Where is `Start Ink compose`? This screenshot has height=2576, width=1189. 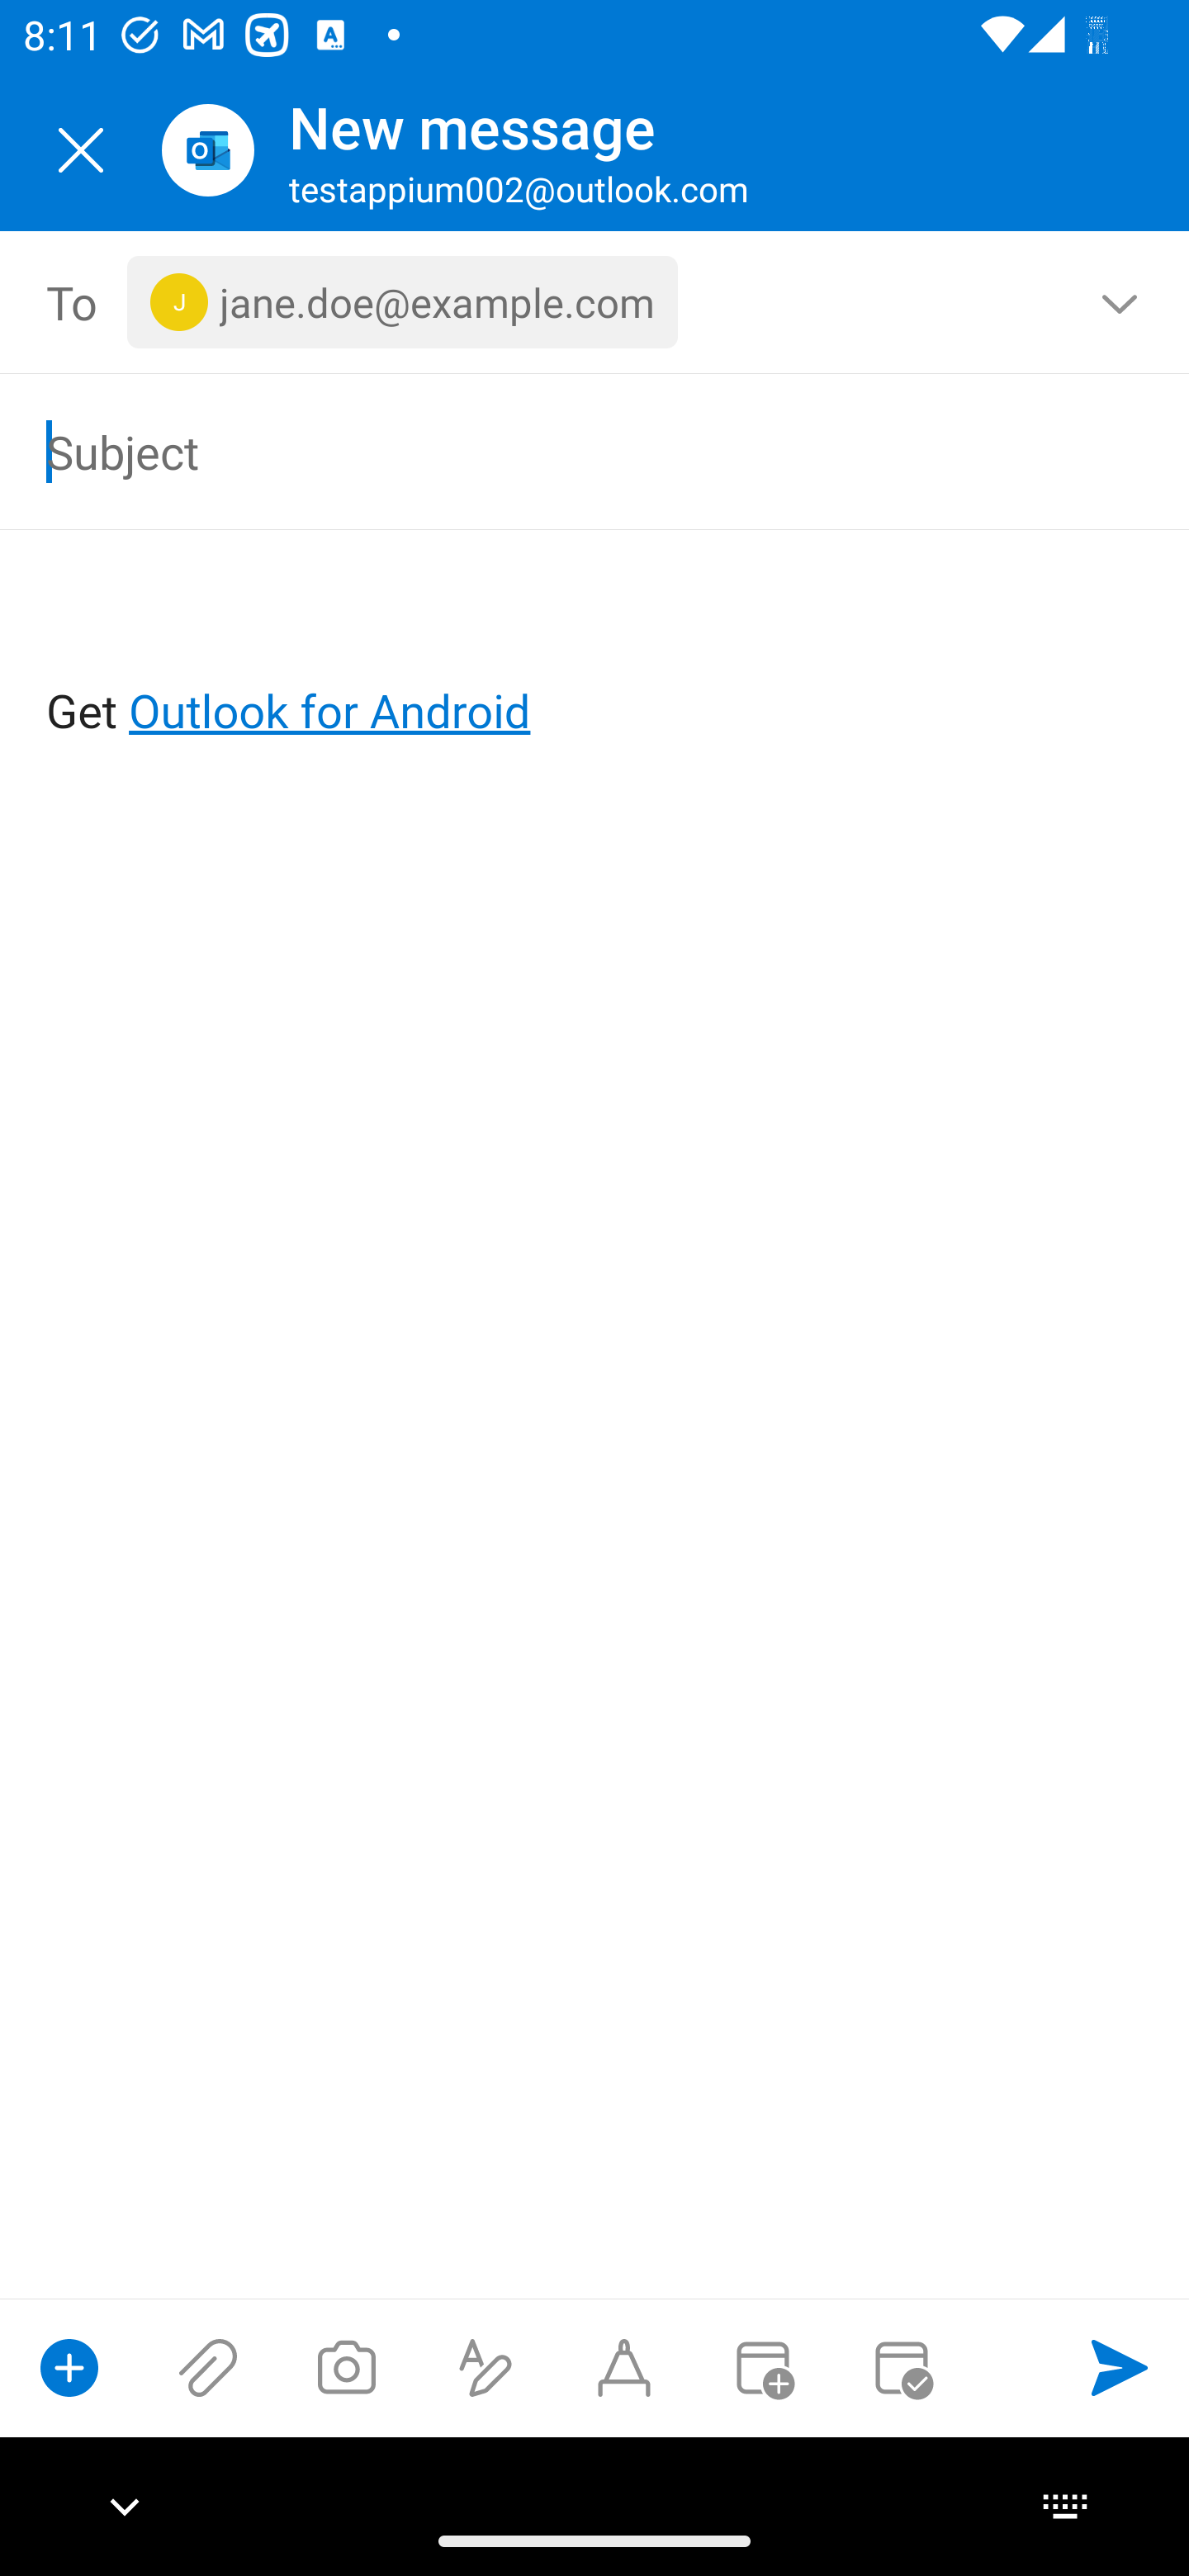
Start Ink compose is located at coordinates (624, 2367).